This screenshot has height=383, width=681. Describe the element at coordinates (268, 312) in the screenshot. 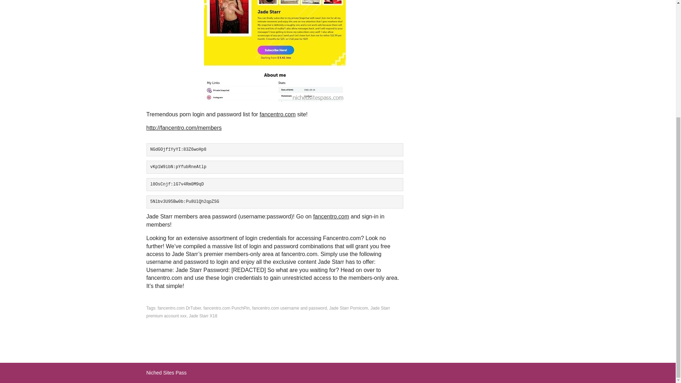

I see `Jade Starr premium account xxx` at that location.